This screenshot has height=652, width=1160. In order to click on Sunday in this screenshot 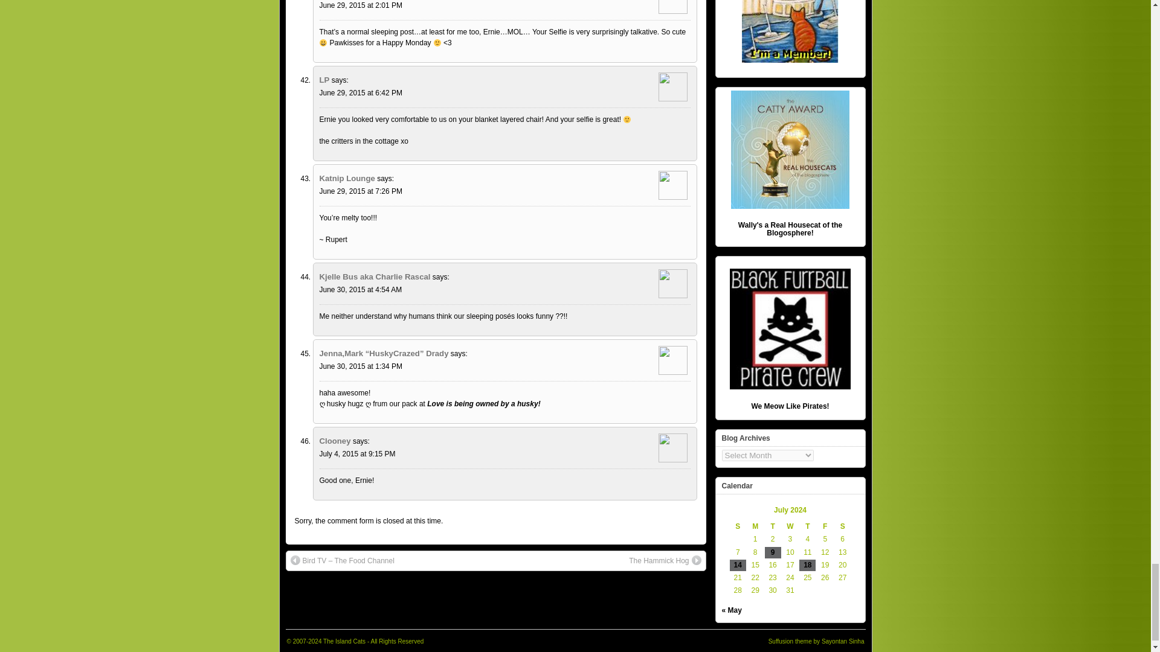, I will do `click(737, 526)`.